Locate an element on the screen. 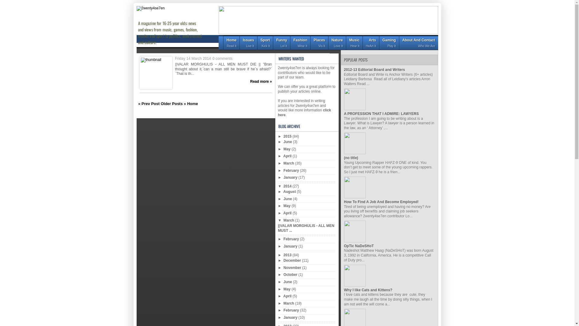 This screenshot has width=579, height=326. October is located at coordinates (291, 275).